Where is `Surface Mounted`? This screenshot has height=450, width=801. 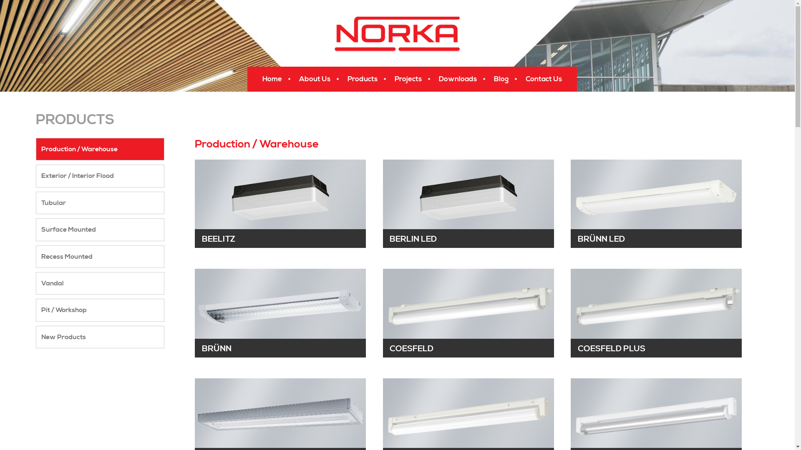
Surface Mounted is located at coordinates (100, 230).